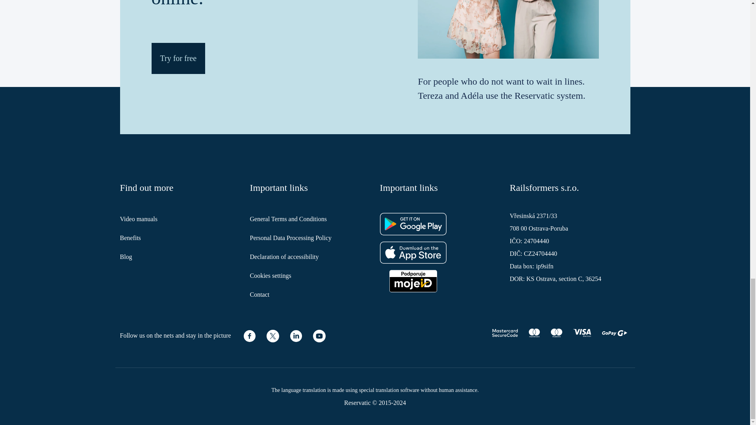  What do you see at coordinates (283, 257) in the screenshot?
I see `Declaration of accessibility` at bounding box center [283, 257].